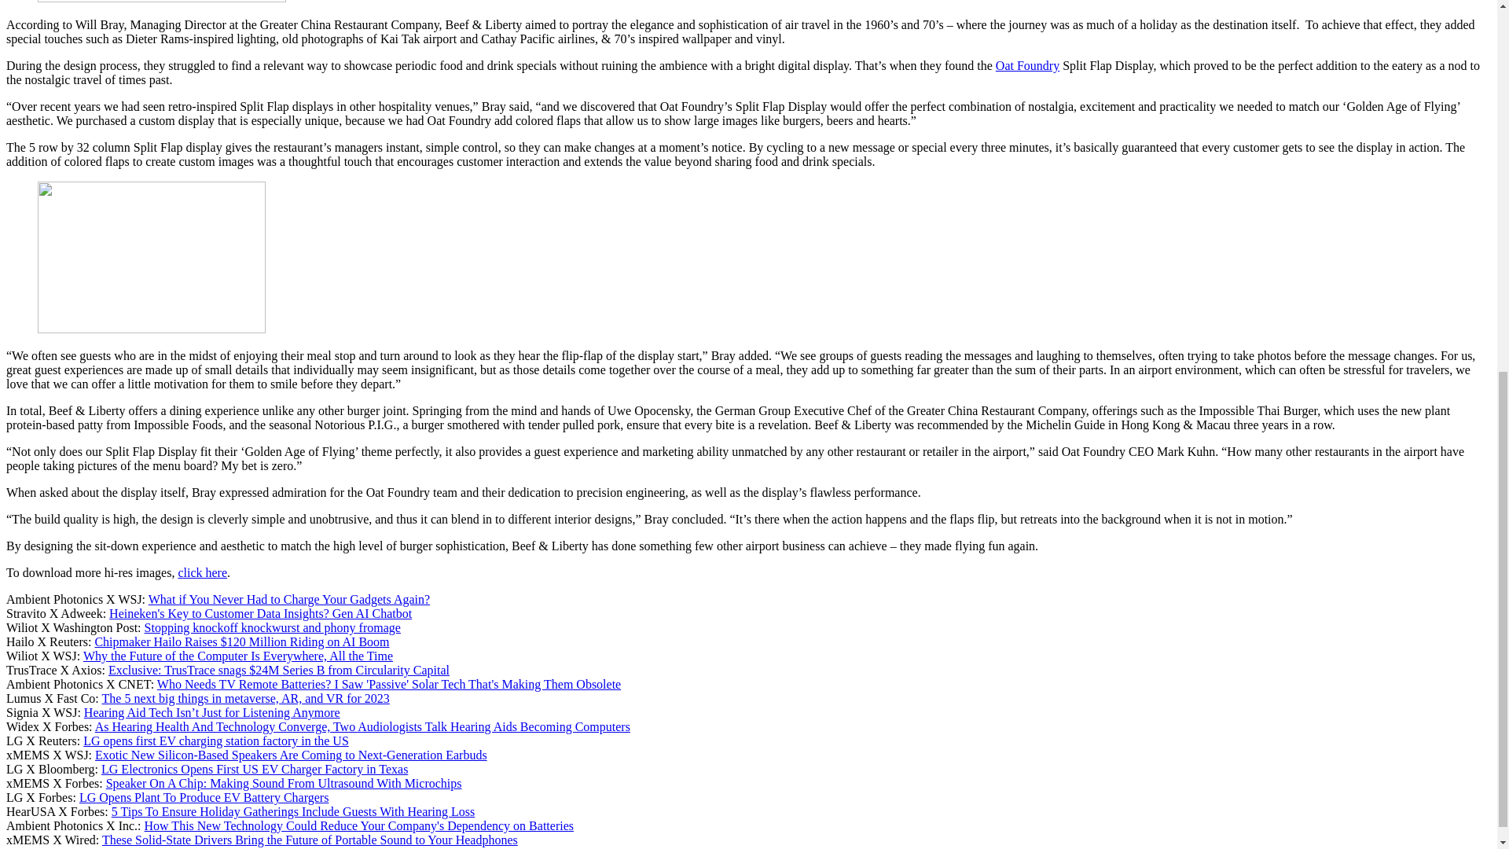 This screenshot has height=849, width=1509. Describe the element at coordinates (204, 797) in the screenshot. I see `LG Opens Plant To Produce EV Battery Chargers` at that location.